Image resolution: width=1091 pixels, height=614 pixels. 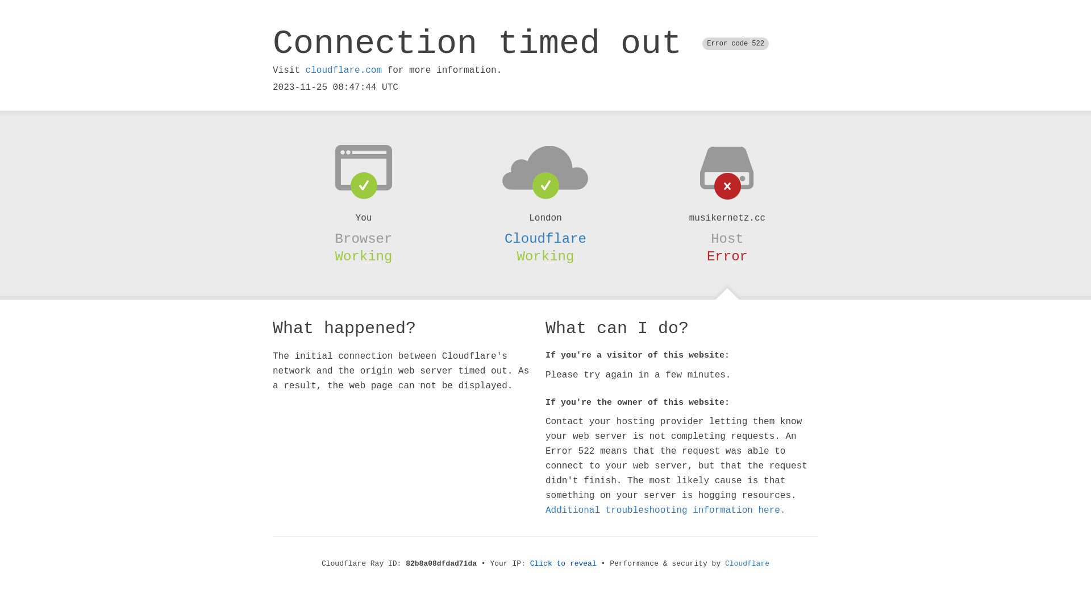 What do you see at coordinates (545, 239) in the screenshot?
I see `Cloudflare` at bounding box center [545, 239].